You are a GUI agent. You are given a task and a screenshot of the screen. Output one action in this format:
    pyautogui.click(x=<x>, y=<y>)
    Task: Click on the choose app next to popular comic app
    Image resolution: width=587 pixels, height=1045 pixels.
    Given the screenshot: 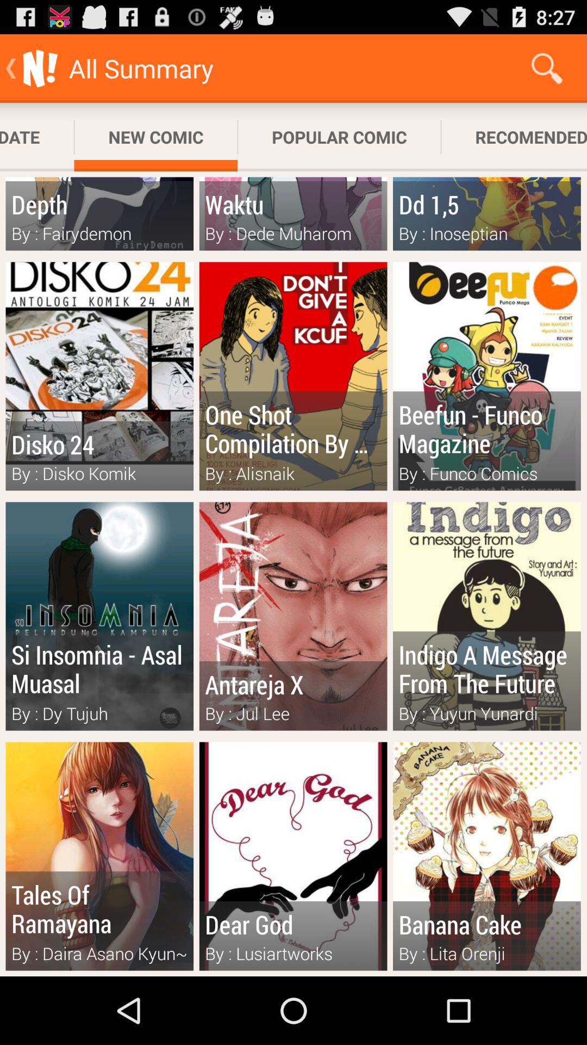 What is the action you would take?
    pyautogui.click(x=547, y=69)
    